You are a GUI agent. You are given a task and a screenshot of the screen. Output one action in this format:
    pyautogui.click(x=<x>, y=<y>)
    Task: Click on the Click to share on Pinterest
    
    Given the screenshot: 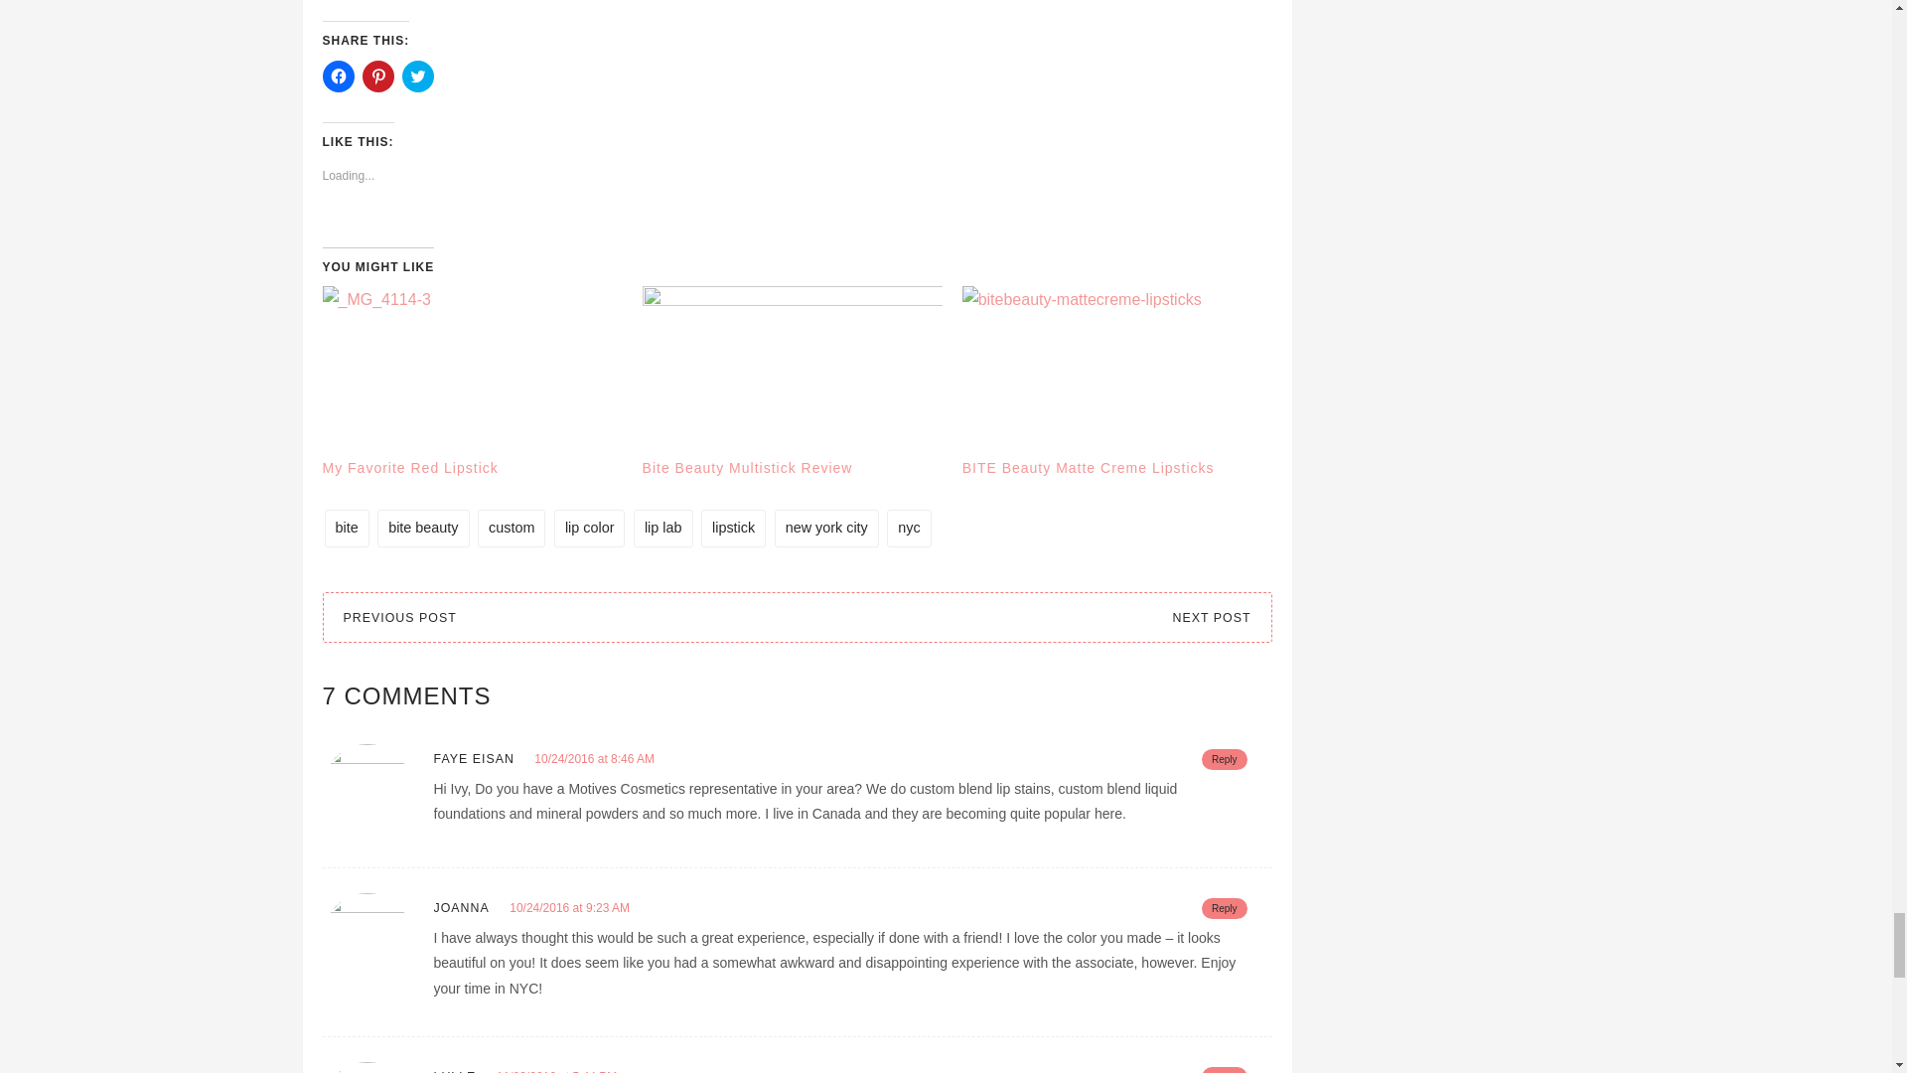 What is the action you would take?
    pyautogui.click(x=377, y=76)
    